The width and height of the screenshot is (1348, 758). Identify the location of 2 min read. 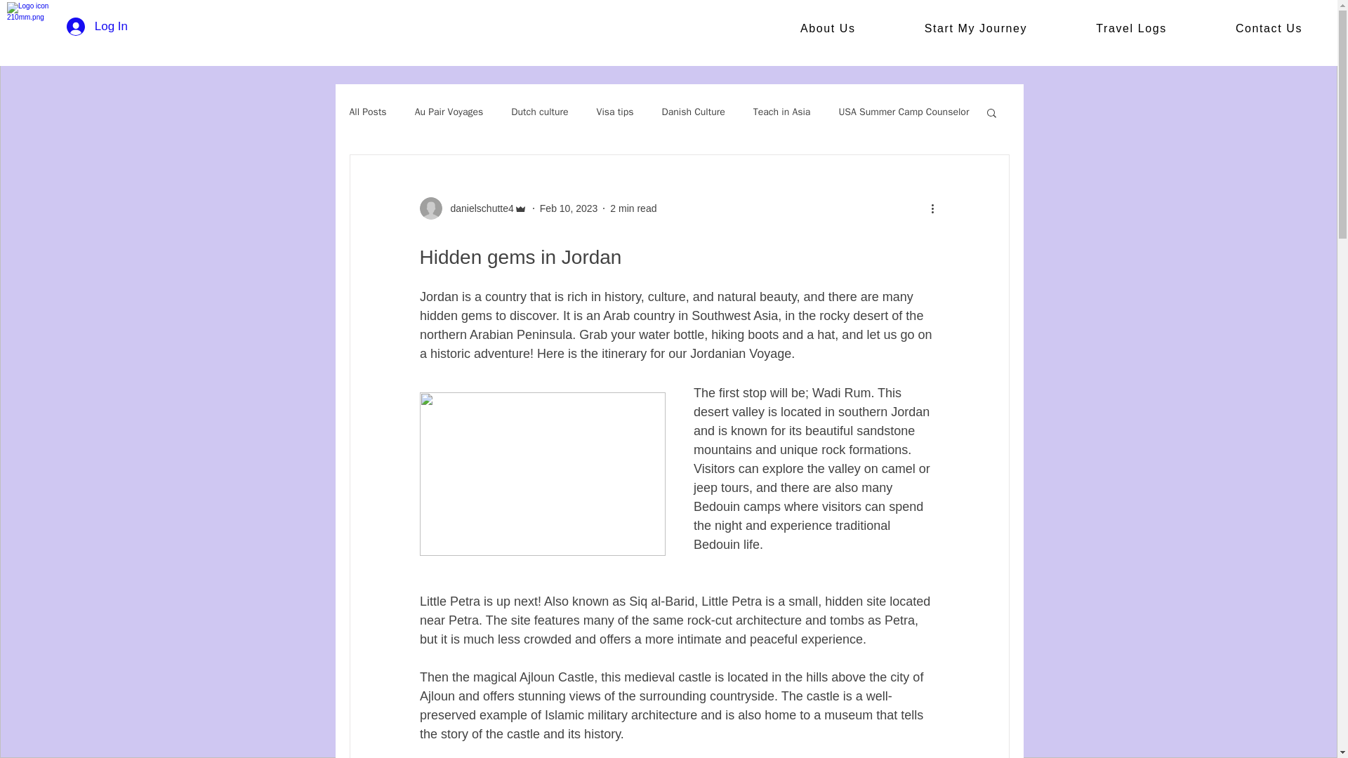
(633, 208).